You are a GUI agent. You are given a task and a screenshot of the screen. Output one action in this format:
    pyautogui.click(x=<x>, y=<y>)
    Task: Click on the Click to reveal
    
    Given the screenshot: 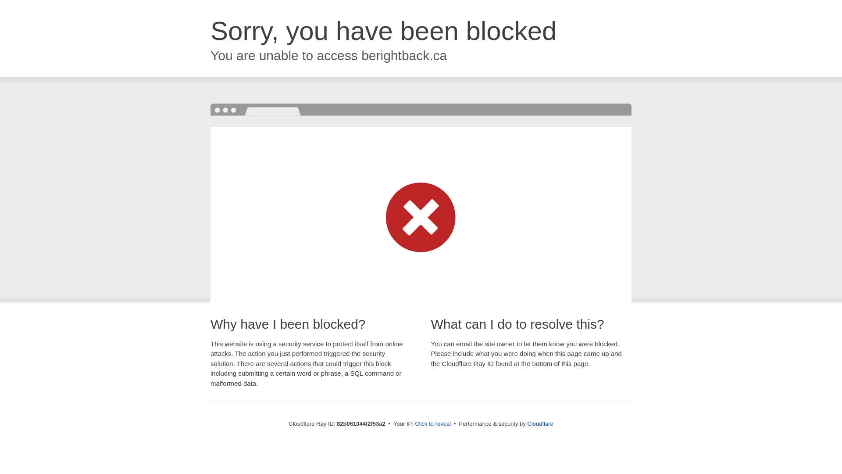 What is the action you would take?
    pyautogui.click(x=433, y=424)
    